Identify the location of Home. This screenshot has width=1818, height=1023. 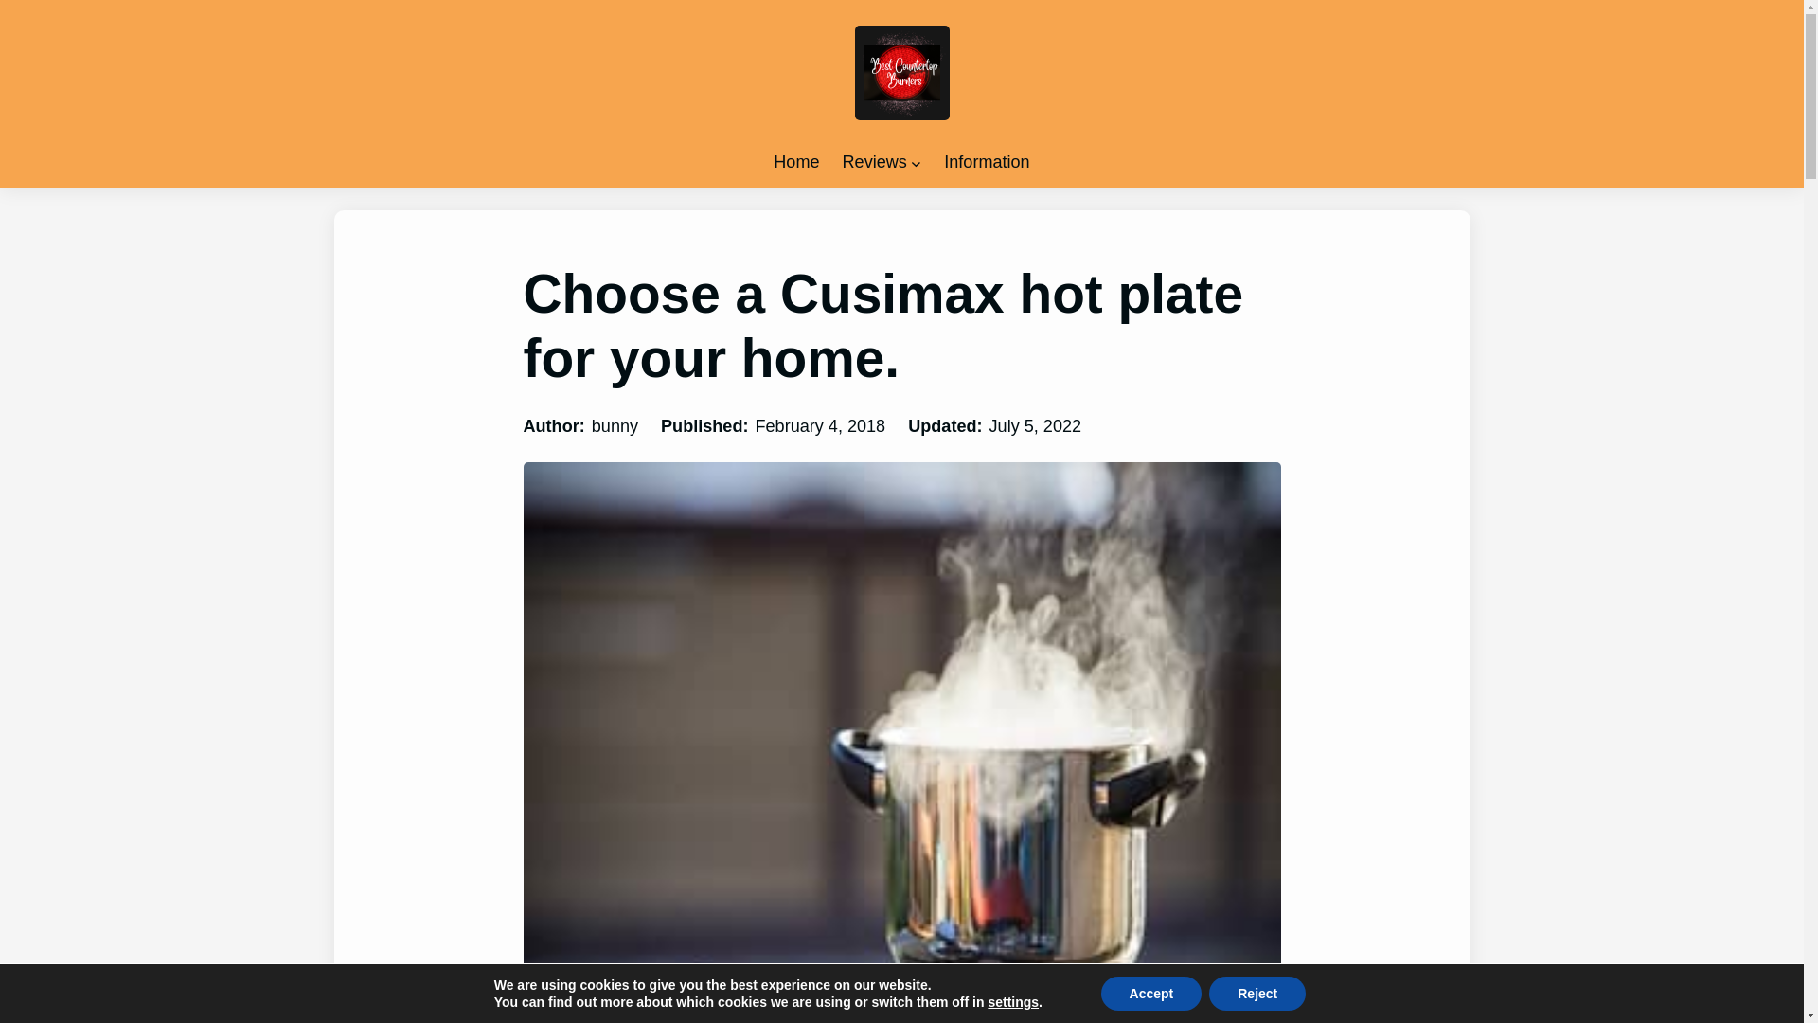
(796, 162).